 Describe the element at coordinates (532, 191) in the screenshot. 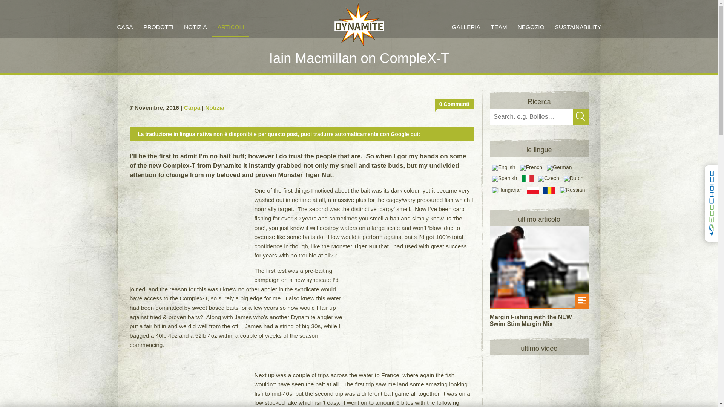

I see `Polish` at that location.